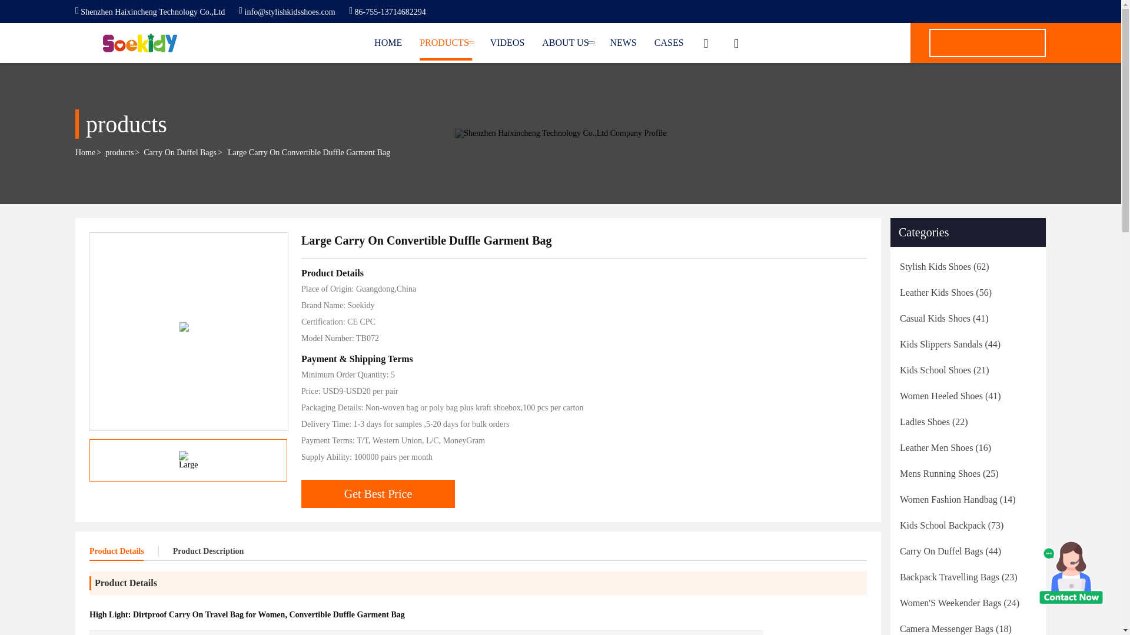 The image size is (1130, 635). I want to click on PRODUCTS, so click(446, 42).